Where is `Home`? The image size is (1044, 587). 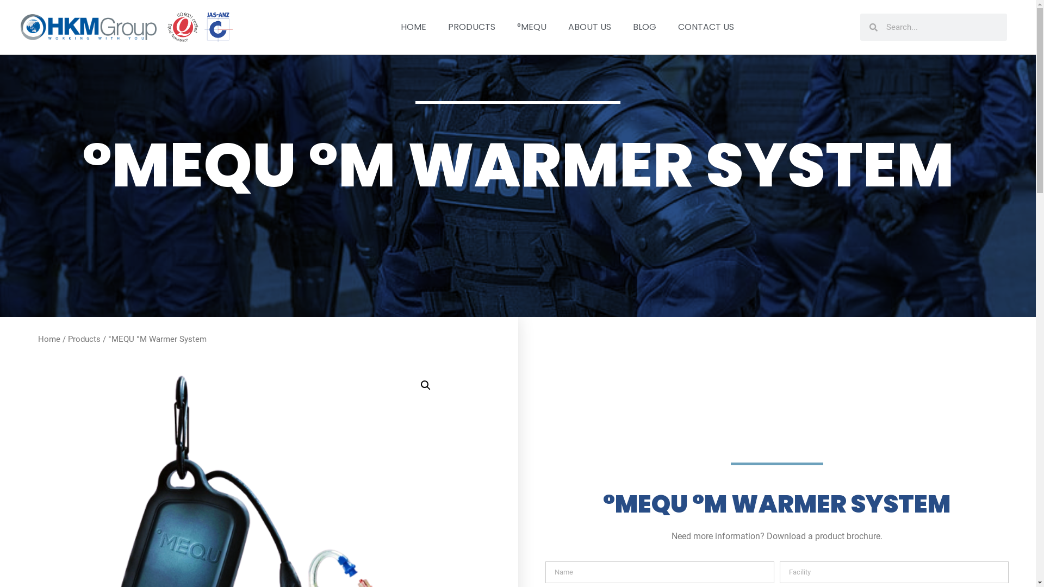
Home is located at coordinates (49, 339).